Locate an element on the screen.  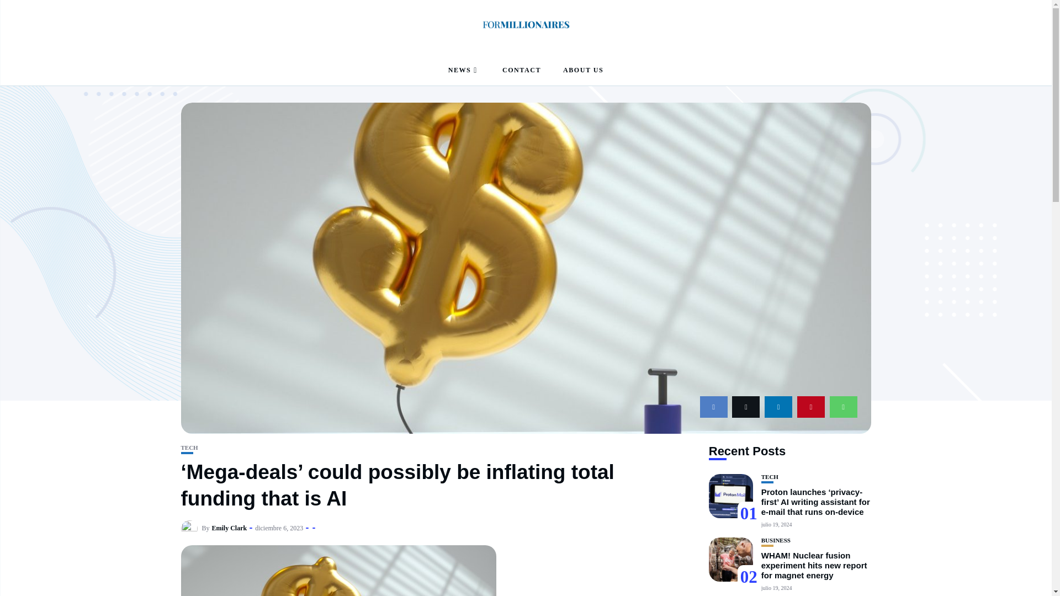
BUSINESS is located at coordinates (776, 540).